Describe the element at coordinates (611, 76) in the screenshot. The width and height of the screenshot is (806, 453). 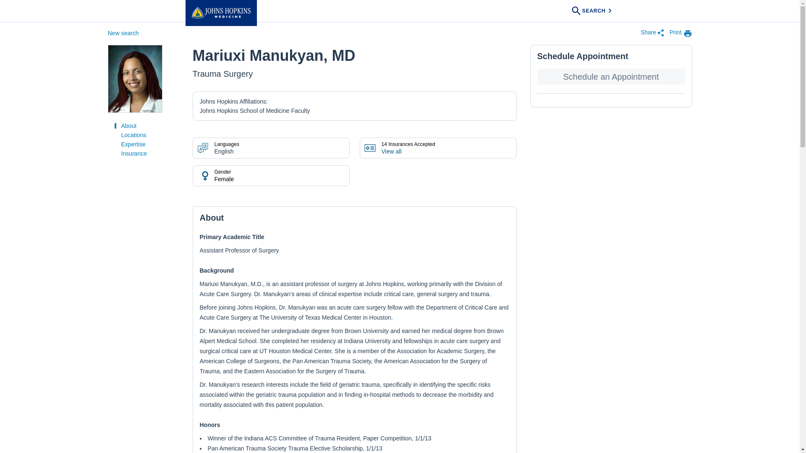
I see `Schedule an Appointment` at that location.